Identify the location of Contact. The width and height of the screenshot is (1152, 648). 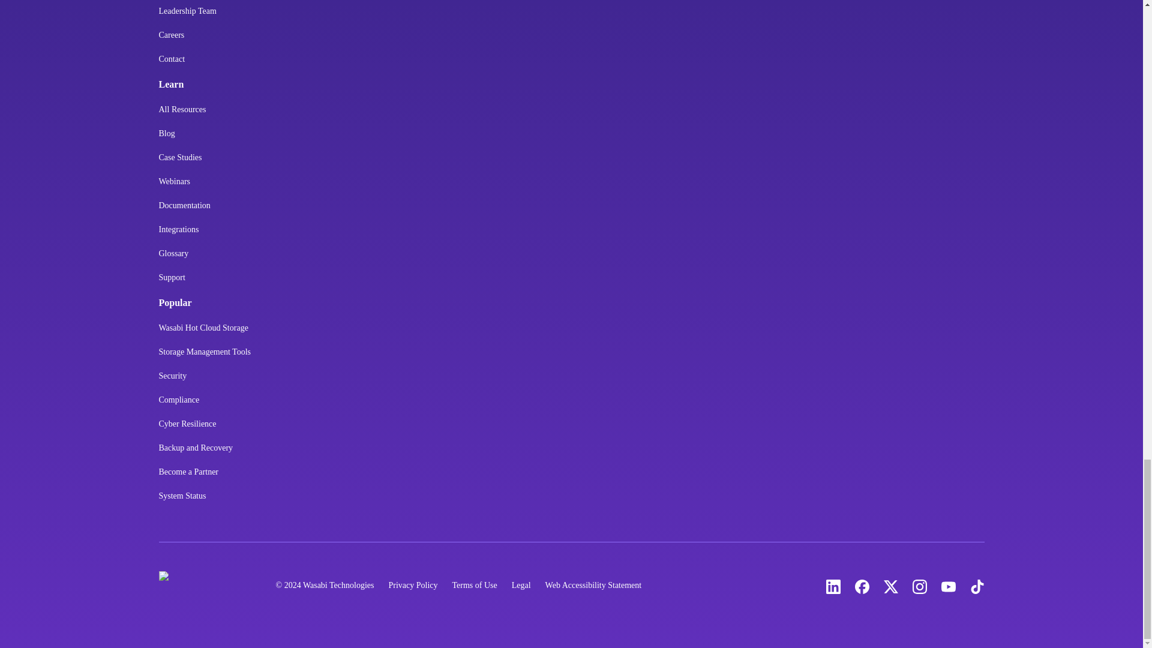
(172, 64).